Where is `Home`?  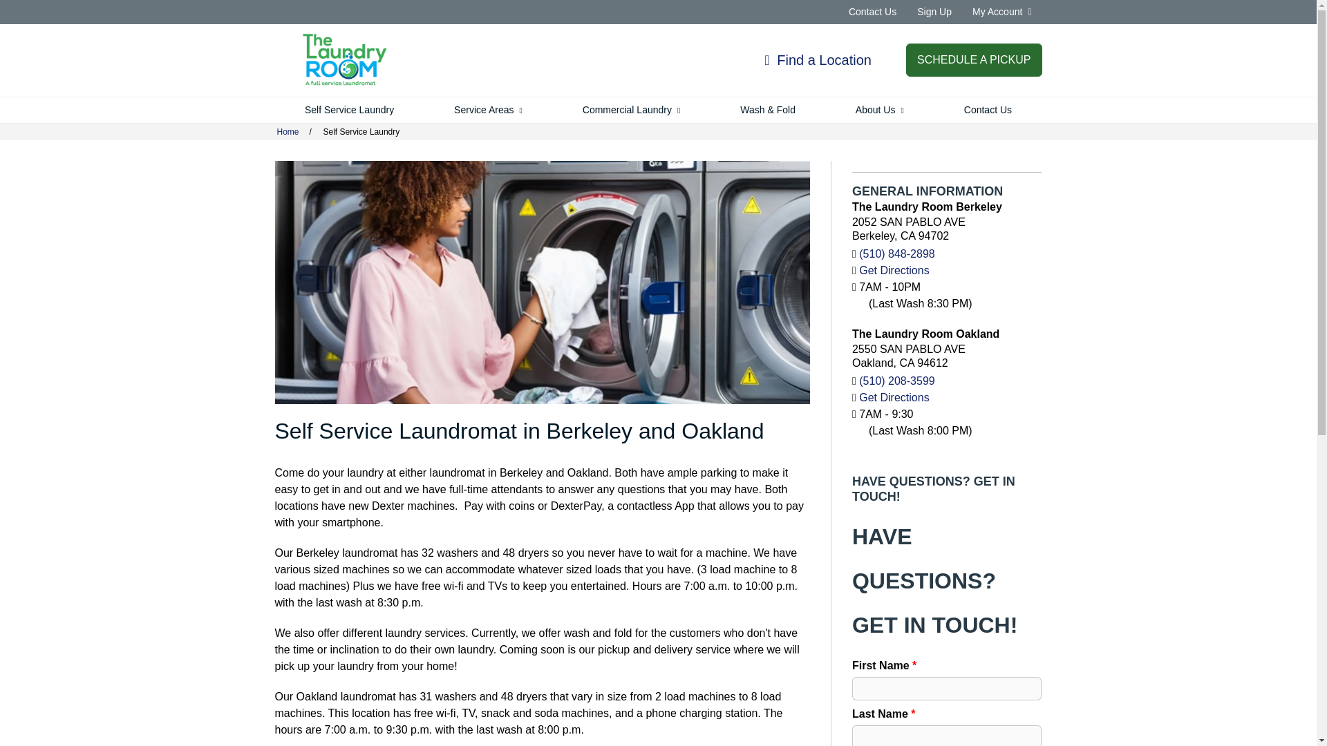 Home is located at coordinates (344, 61).